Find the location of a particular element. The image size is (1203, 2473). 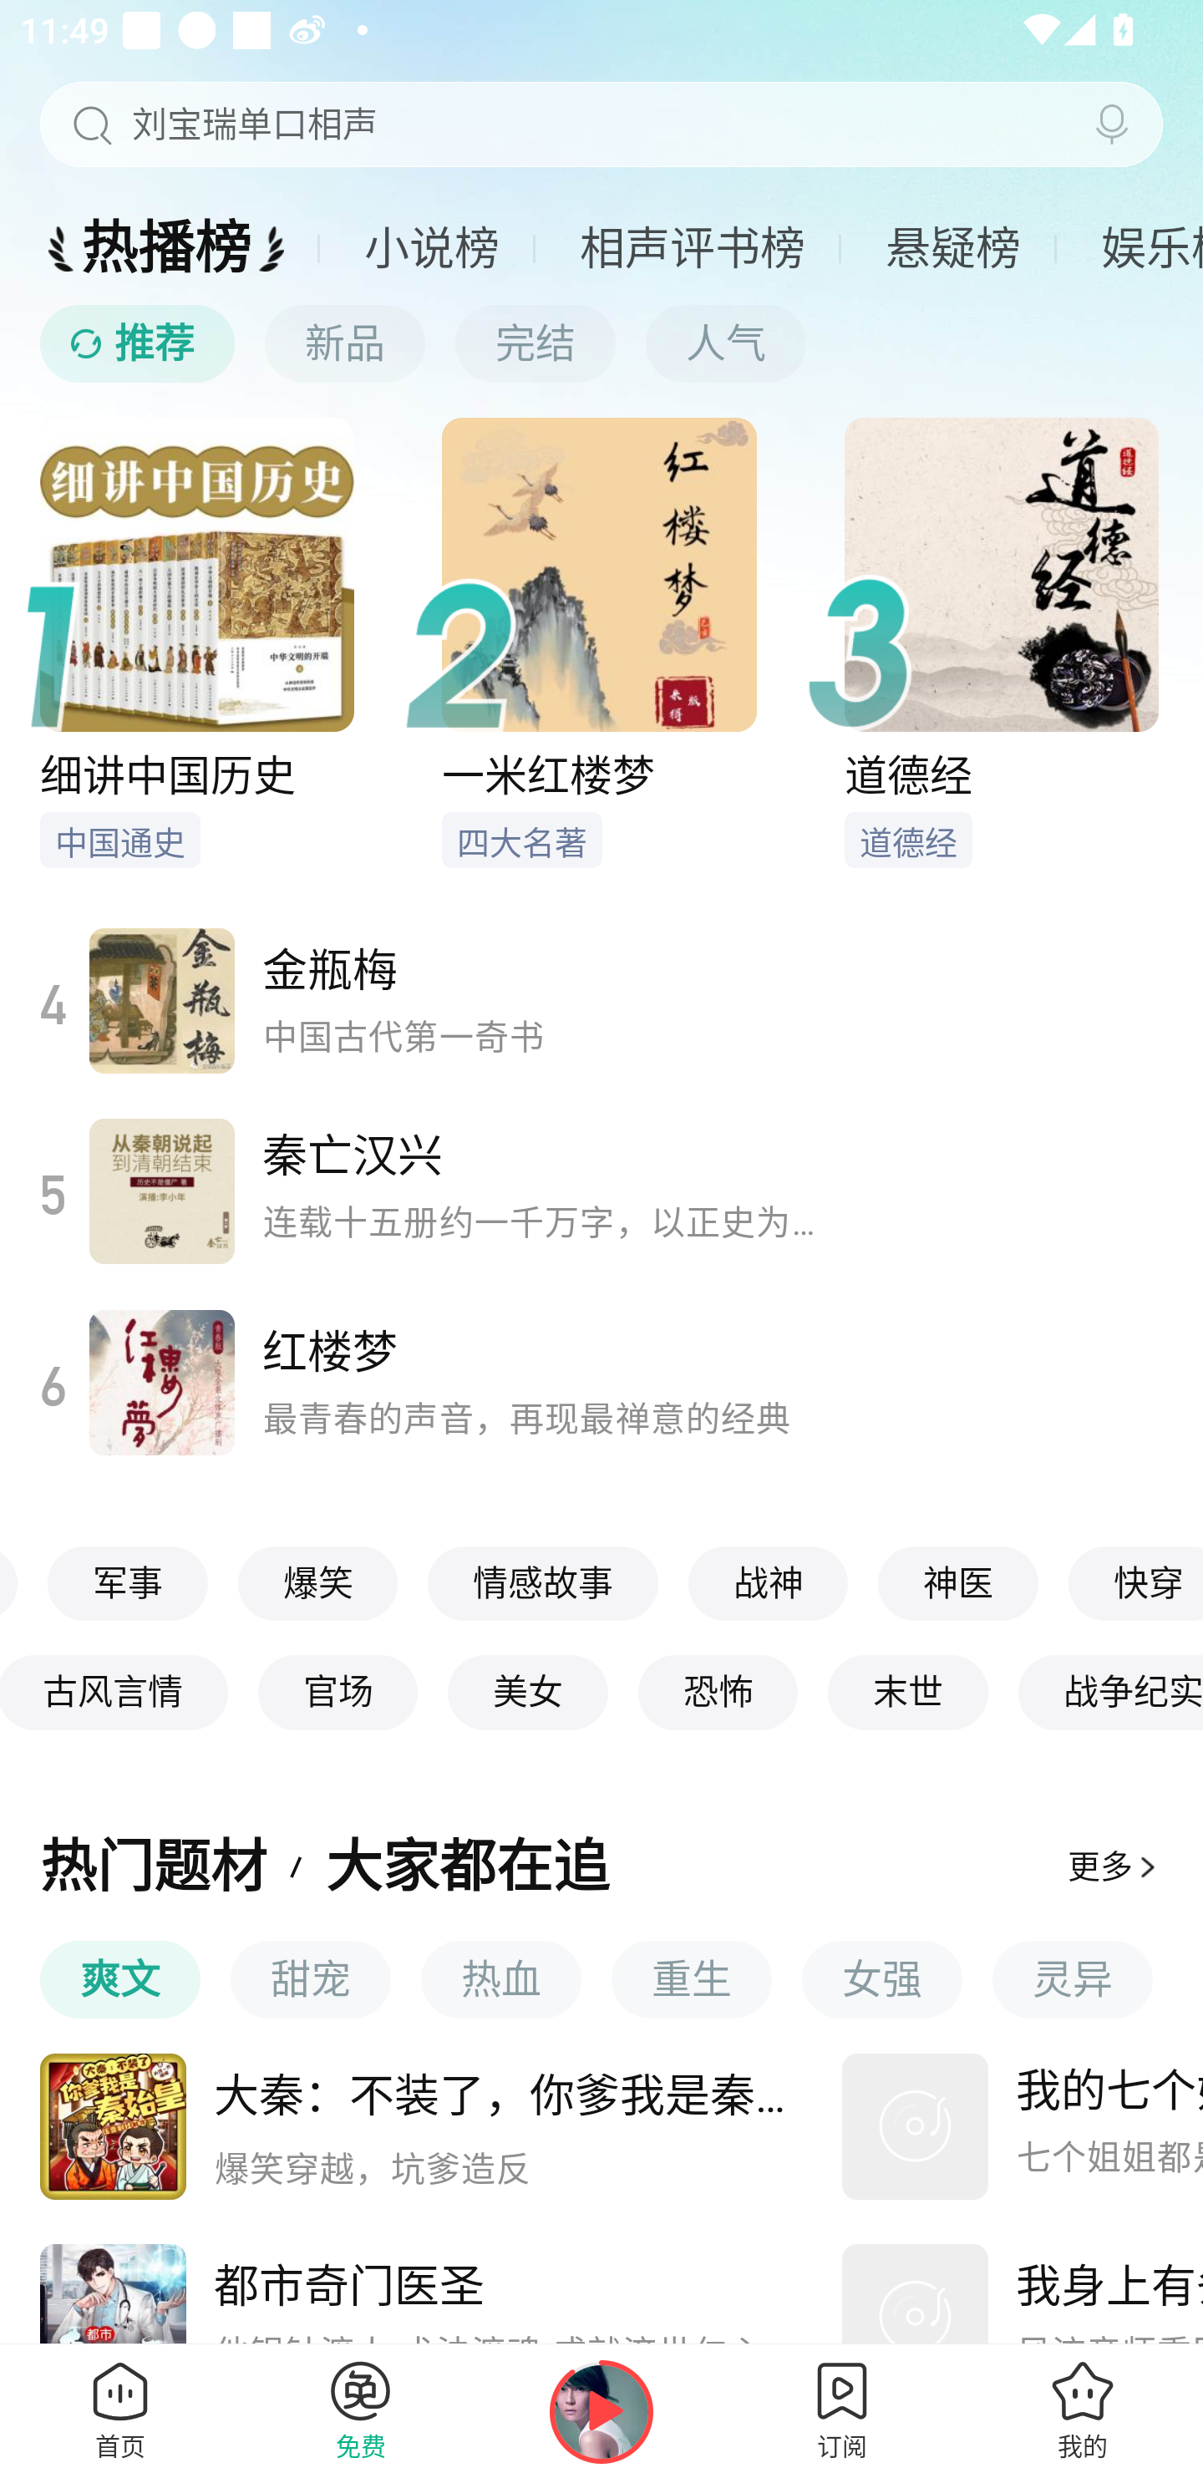

战神 is located at coordinates (769, 1582).